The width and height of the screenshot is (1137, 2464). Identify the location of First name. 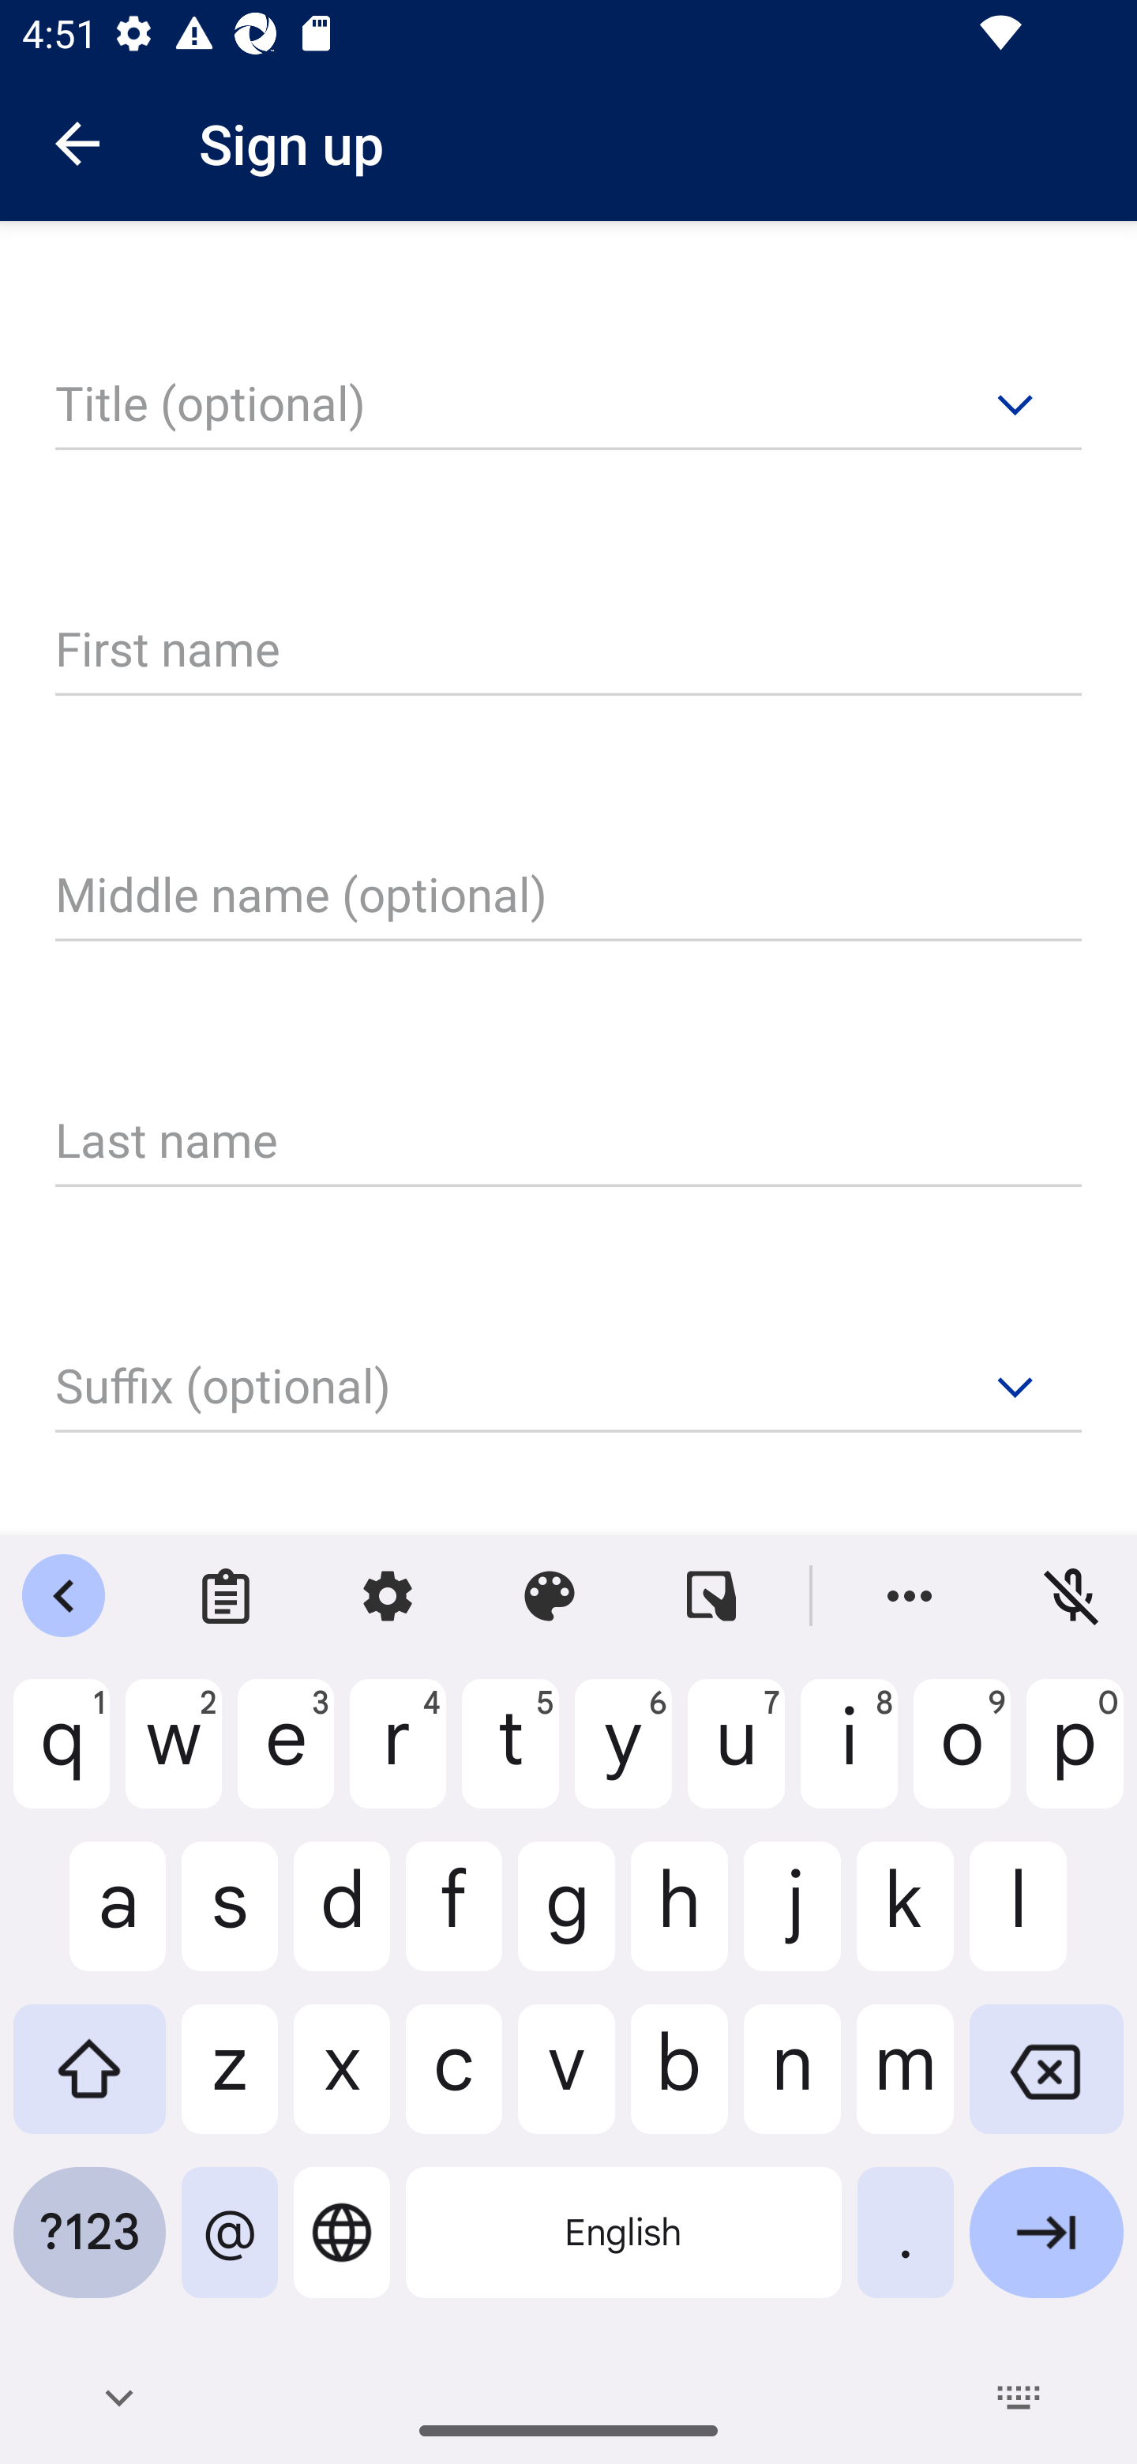
(568, 651).